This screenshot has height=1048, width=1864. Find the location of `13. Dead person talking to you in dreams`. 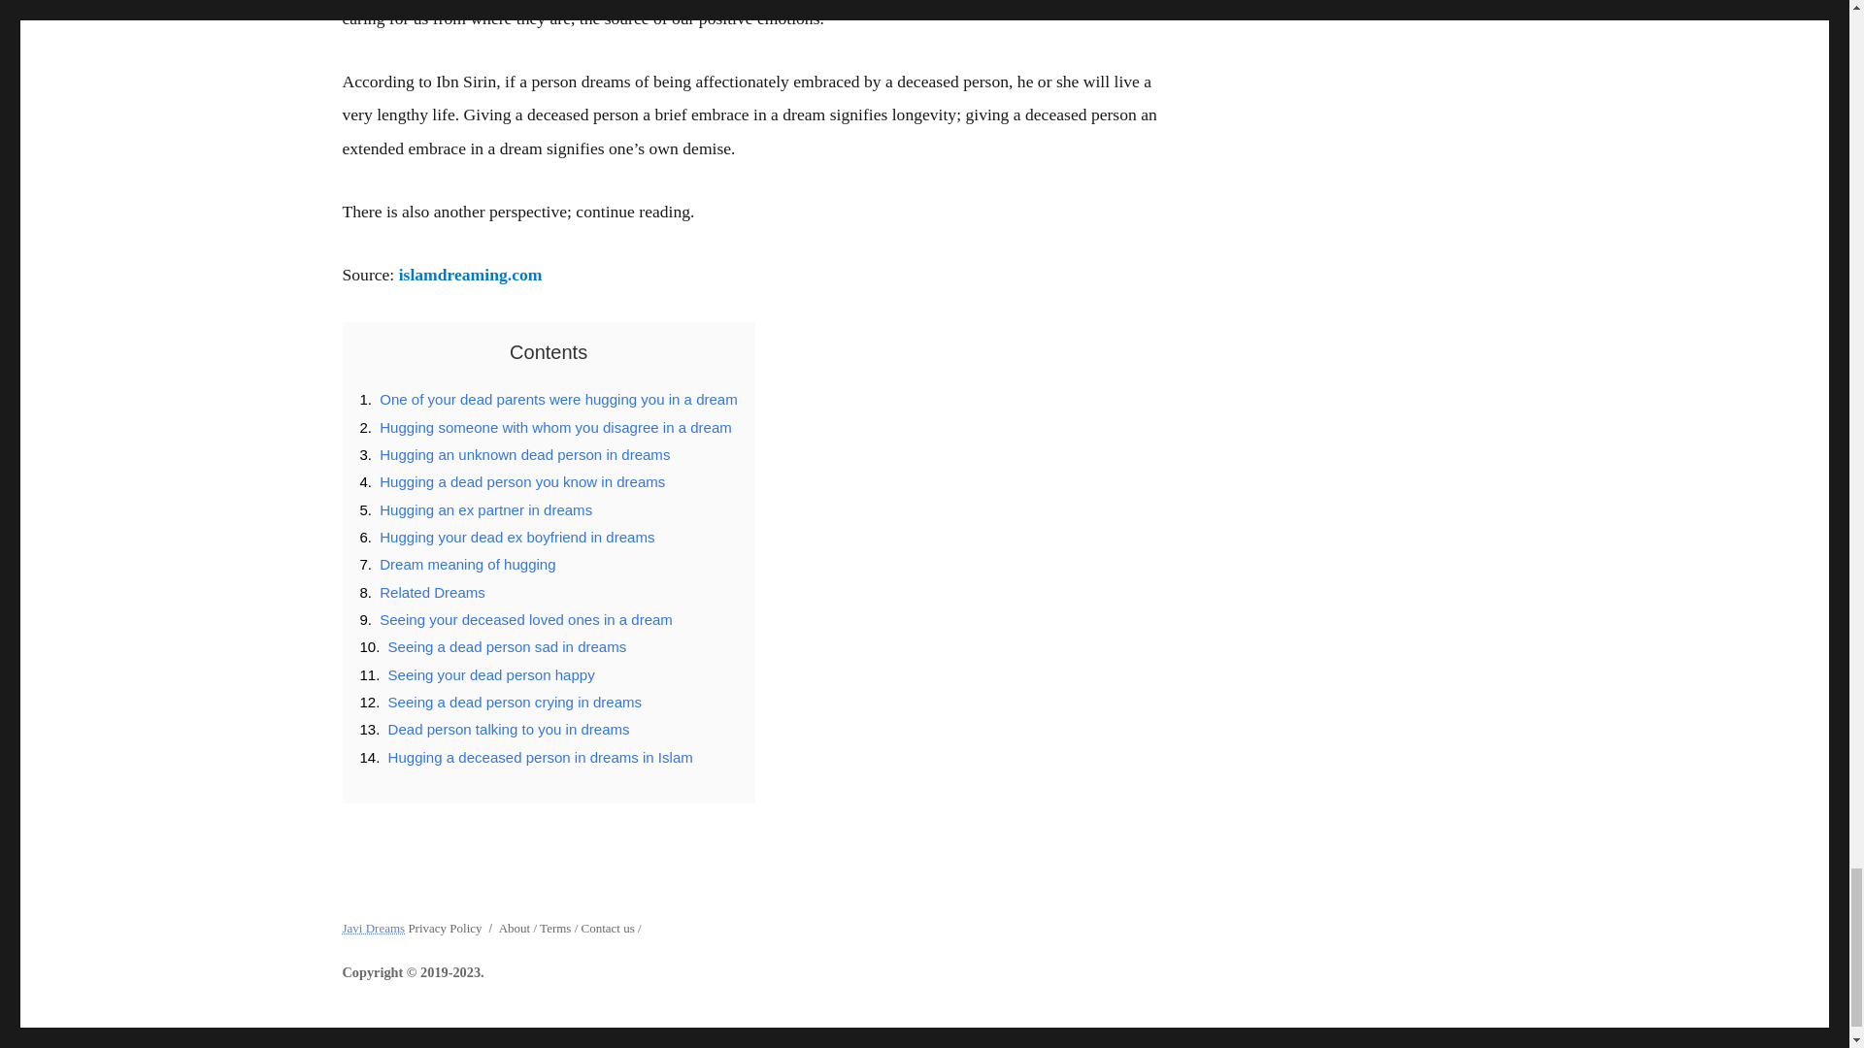

13. Dead person talking to you in dreams is located at coordinates (494, 730).